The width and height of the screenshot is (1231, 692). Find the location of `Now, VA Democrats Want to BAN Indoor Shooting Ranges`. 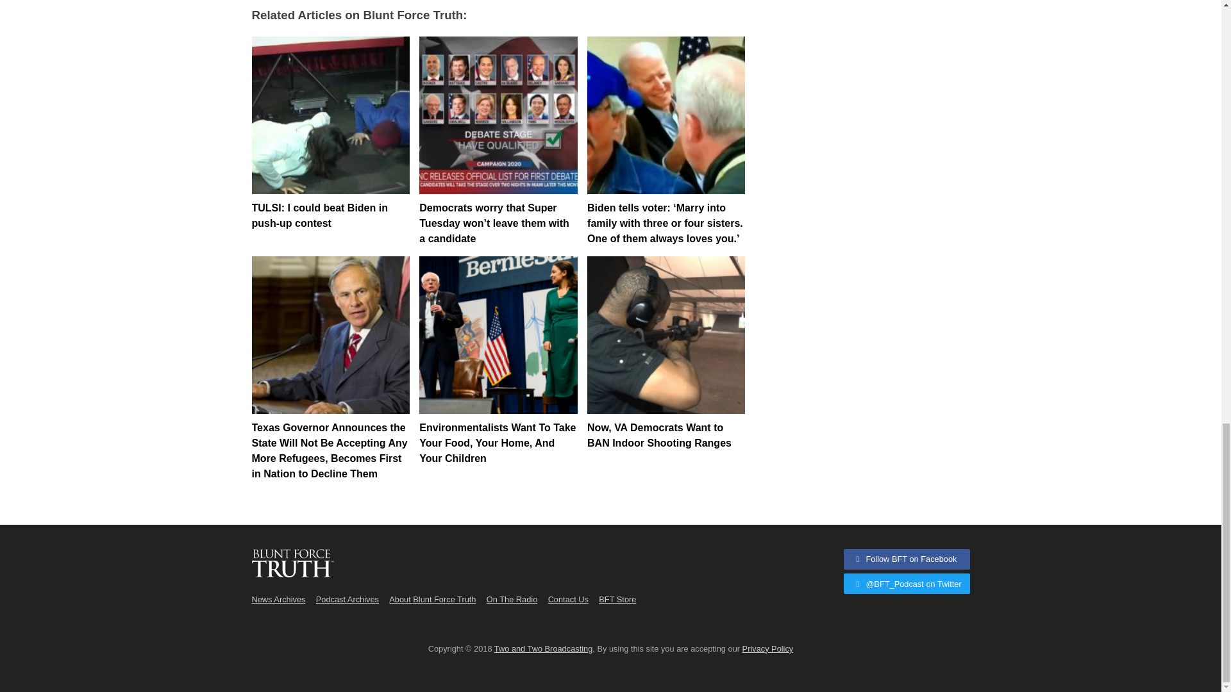

Now, VA Democrats Want to BAN Indoor Shooting Ranges is located at coordinates (666, 334).